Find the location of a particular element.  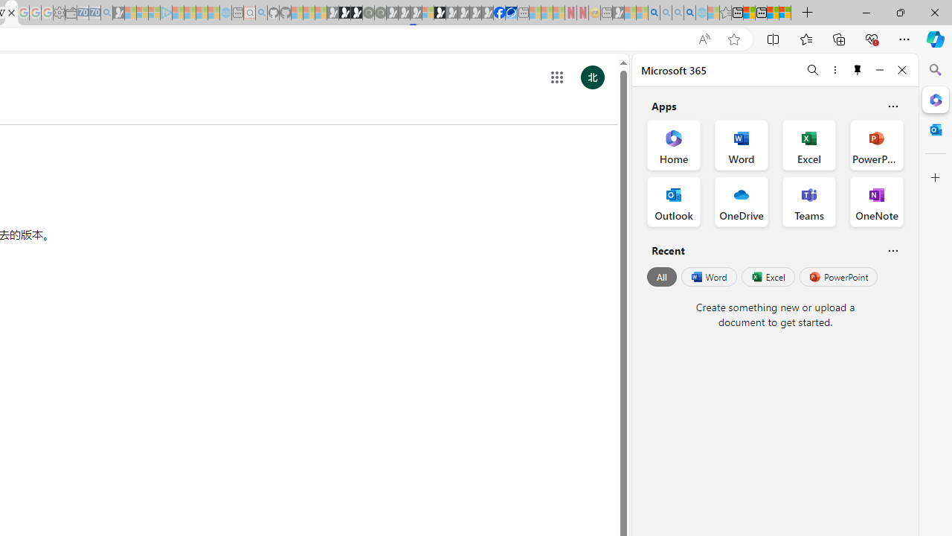

OneDrive Office App is located at coordinates (741, 201).